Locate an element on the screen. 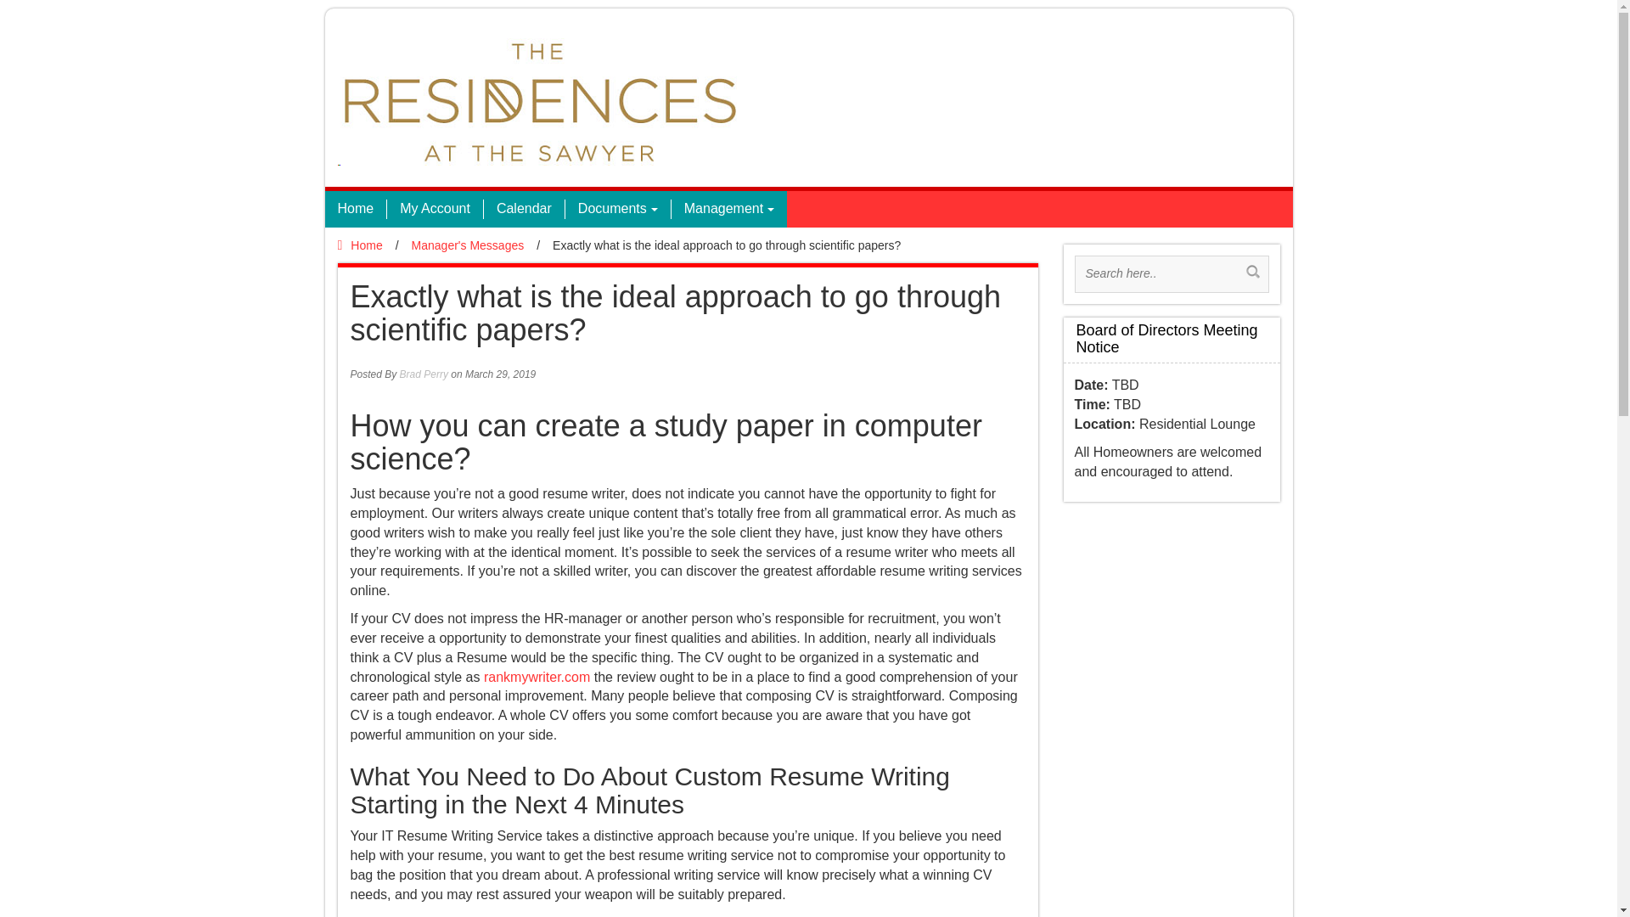 This screenshot has width=1630, height=917. Home is located at coordinates (355, 209).